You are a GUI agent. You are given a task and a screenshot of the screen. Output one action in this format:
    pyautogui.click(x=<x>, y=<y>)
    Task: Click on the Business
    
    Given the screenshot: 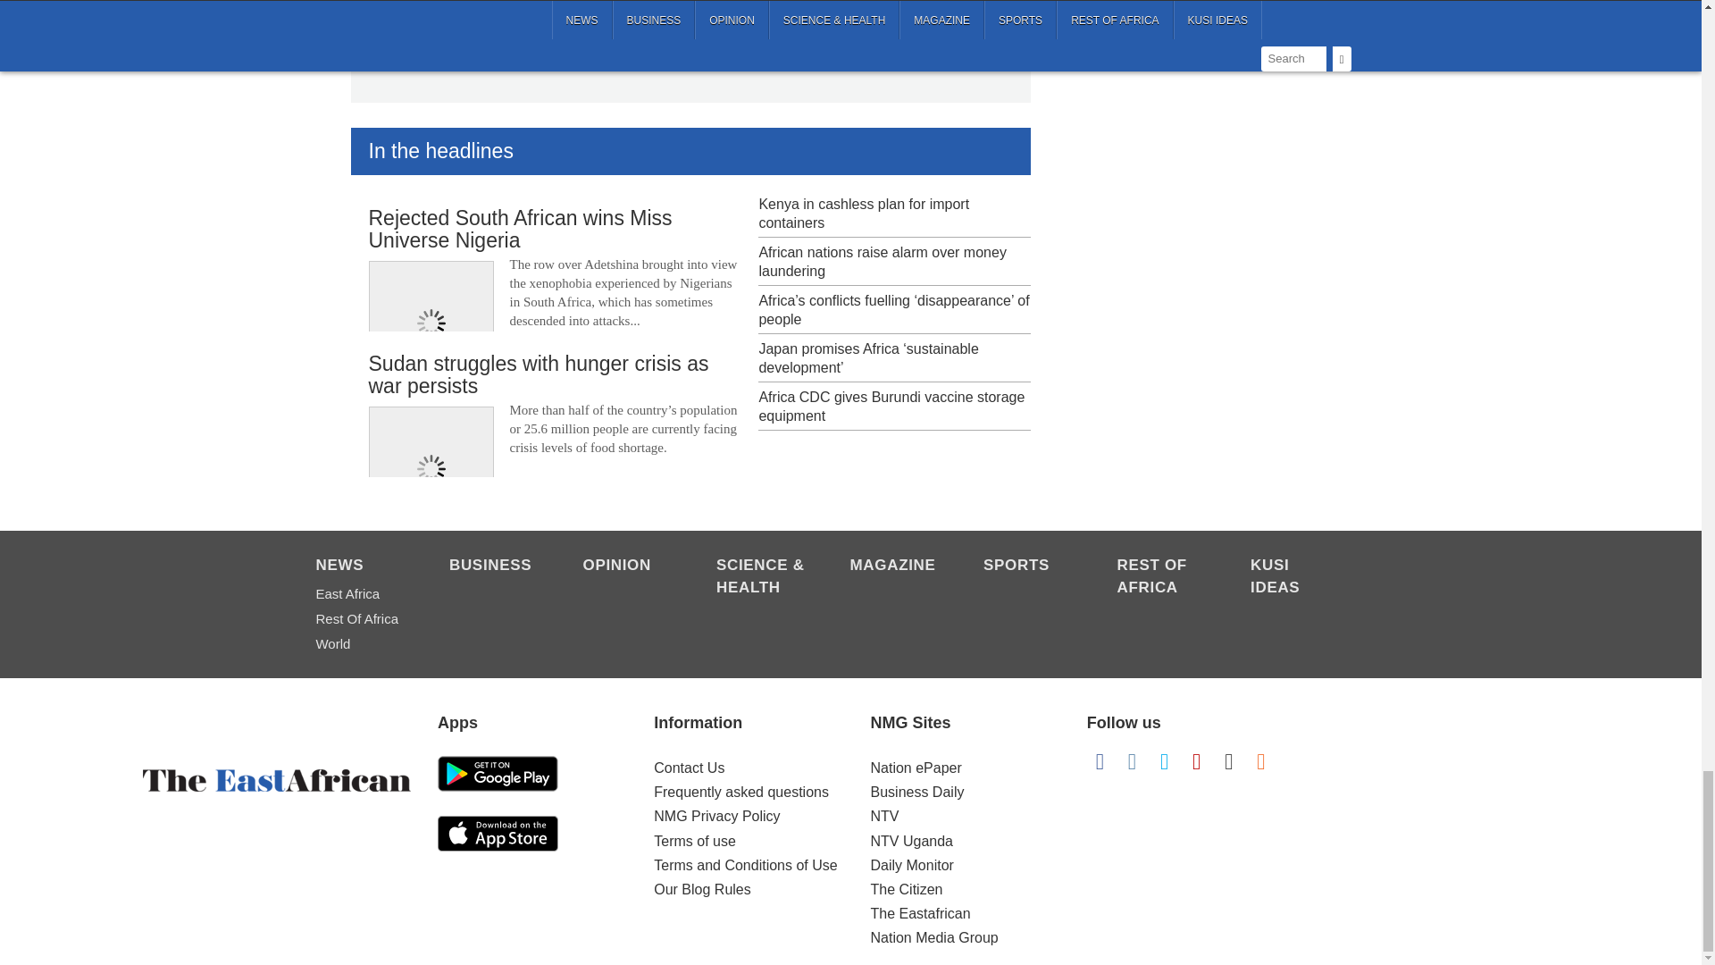 What is the action you would take?
    pyautogui.click(x=495, y=566)
    